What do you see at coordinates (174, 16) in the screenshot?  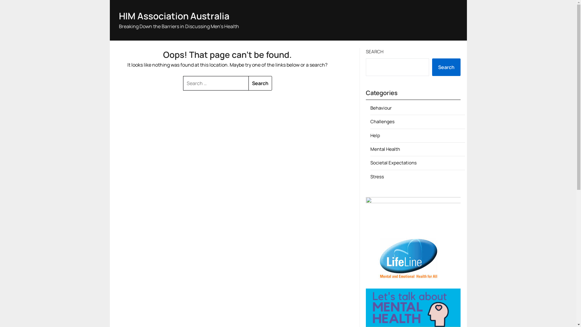 I see `HIM Association Australia` at bounding box center [174, 16].